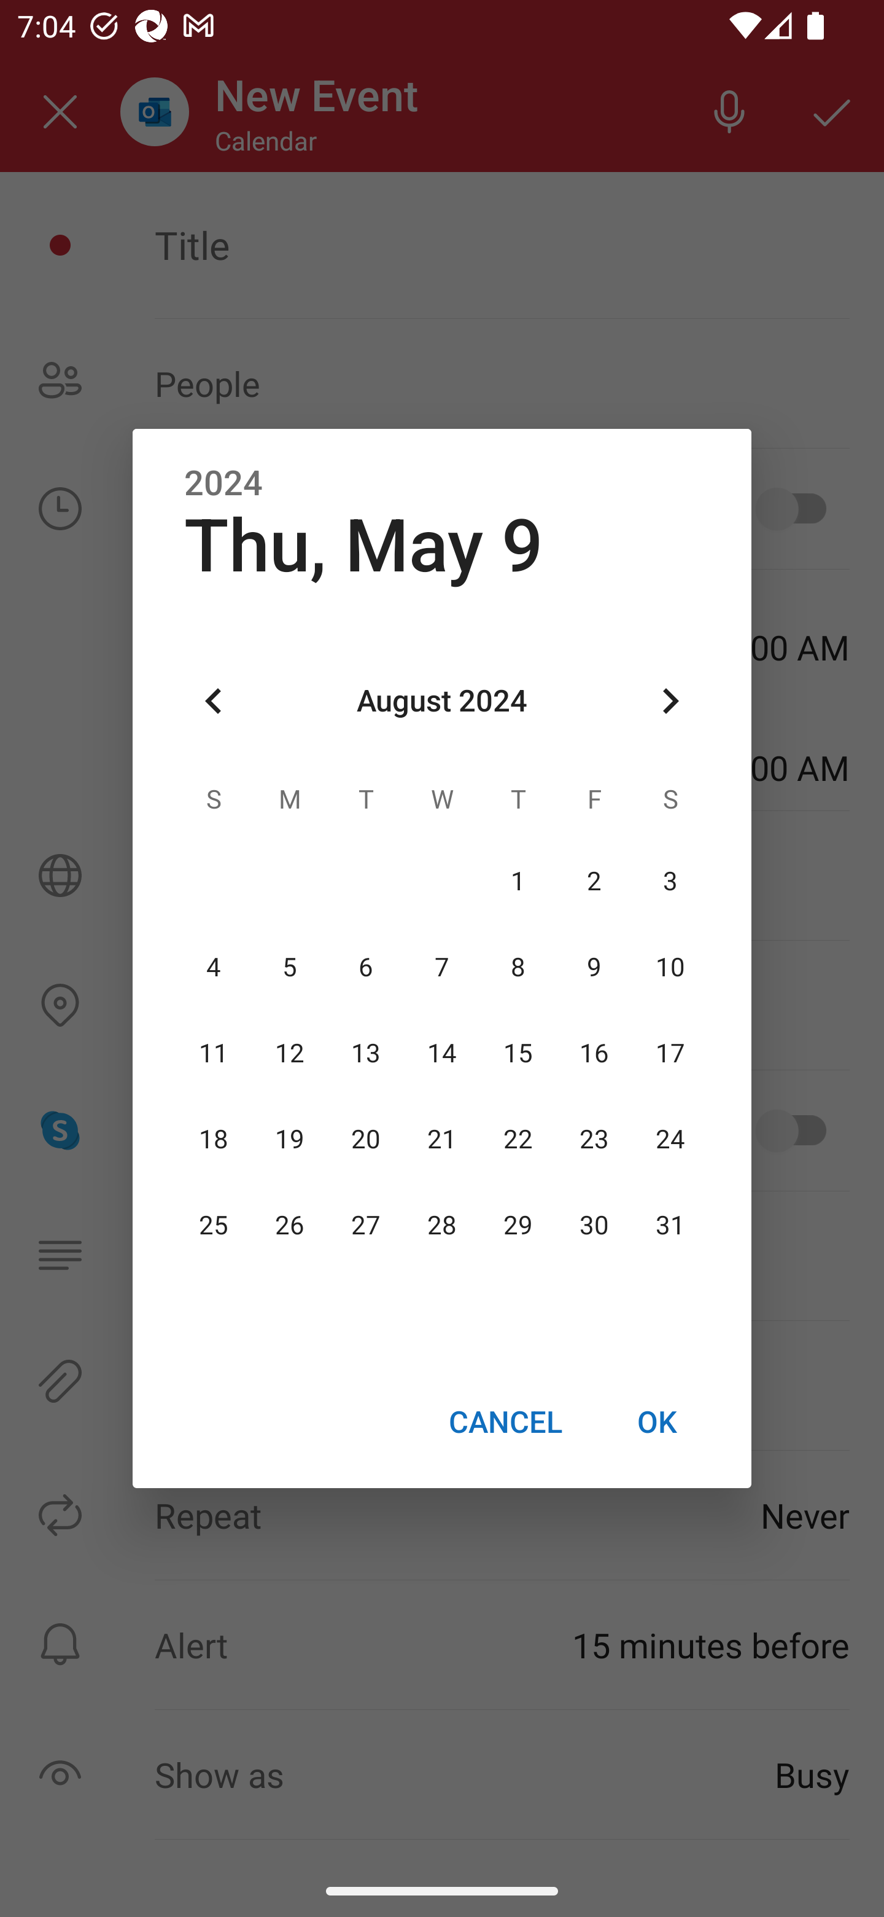 Image resolution: width=884 pixels, height=1917 pixels. I want to click on 11 11 August 2024, so click(214, 1053).